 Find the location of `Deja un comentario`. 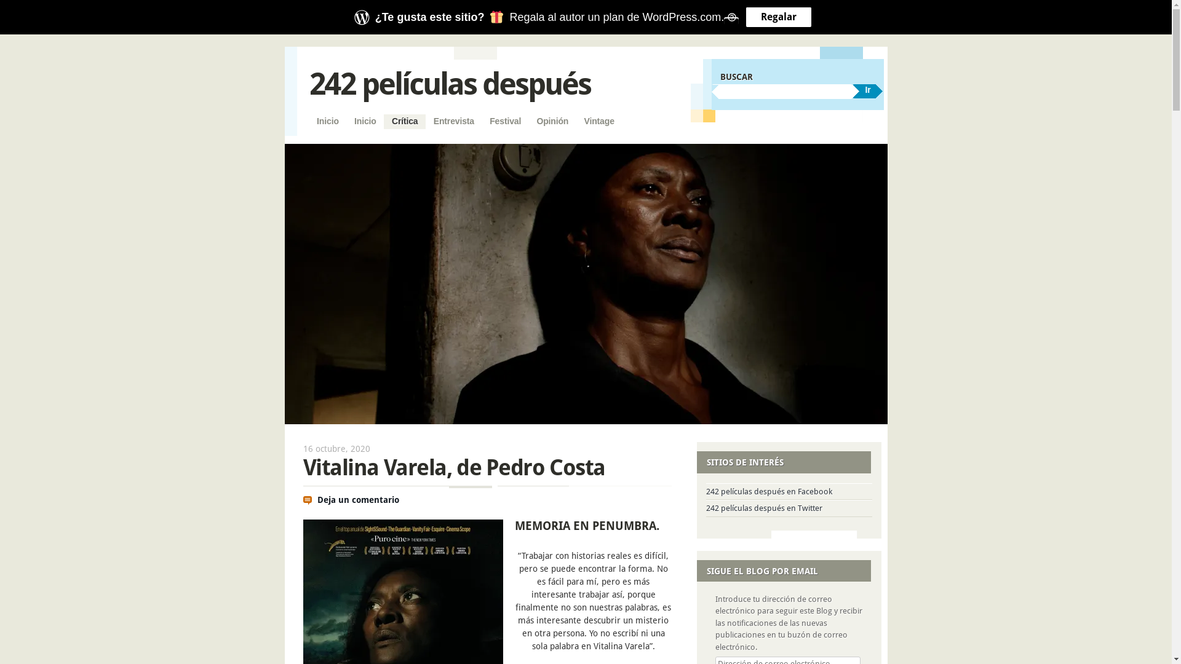

Deja un comentario is located at coordinates (358, 500).